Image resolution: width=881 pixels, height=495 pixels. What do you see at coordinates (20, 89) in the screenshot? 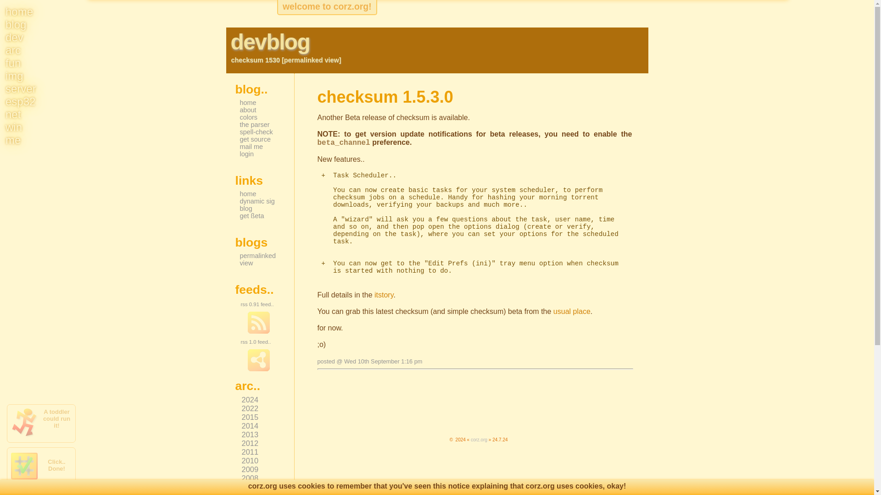
I see `server` at bounding box center [20, 89].